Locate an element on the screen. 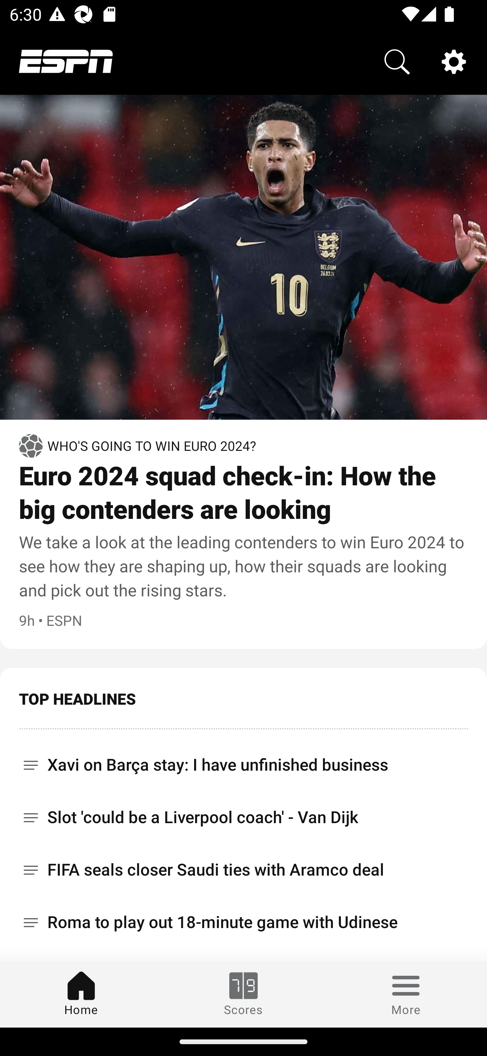 This screenshot has width=487, height=1056. More is located at coordinates (406, 994).